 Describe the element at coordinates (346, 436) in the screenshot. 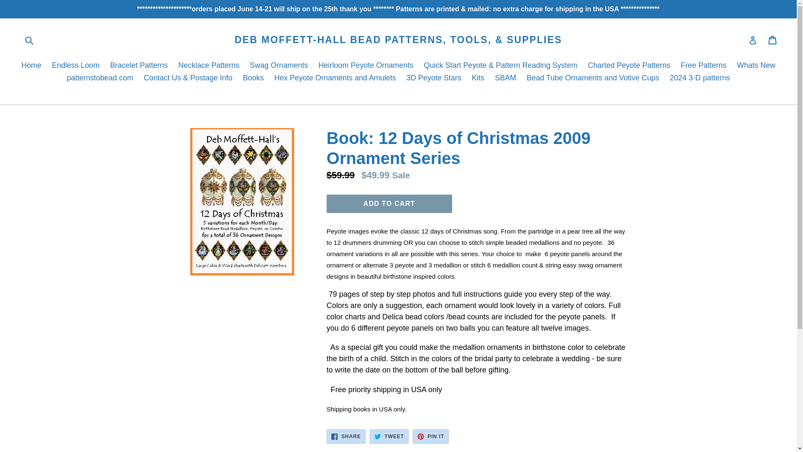

I see `Share on Facebook` at that location.